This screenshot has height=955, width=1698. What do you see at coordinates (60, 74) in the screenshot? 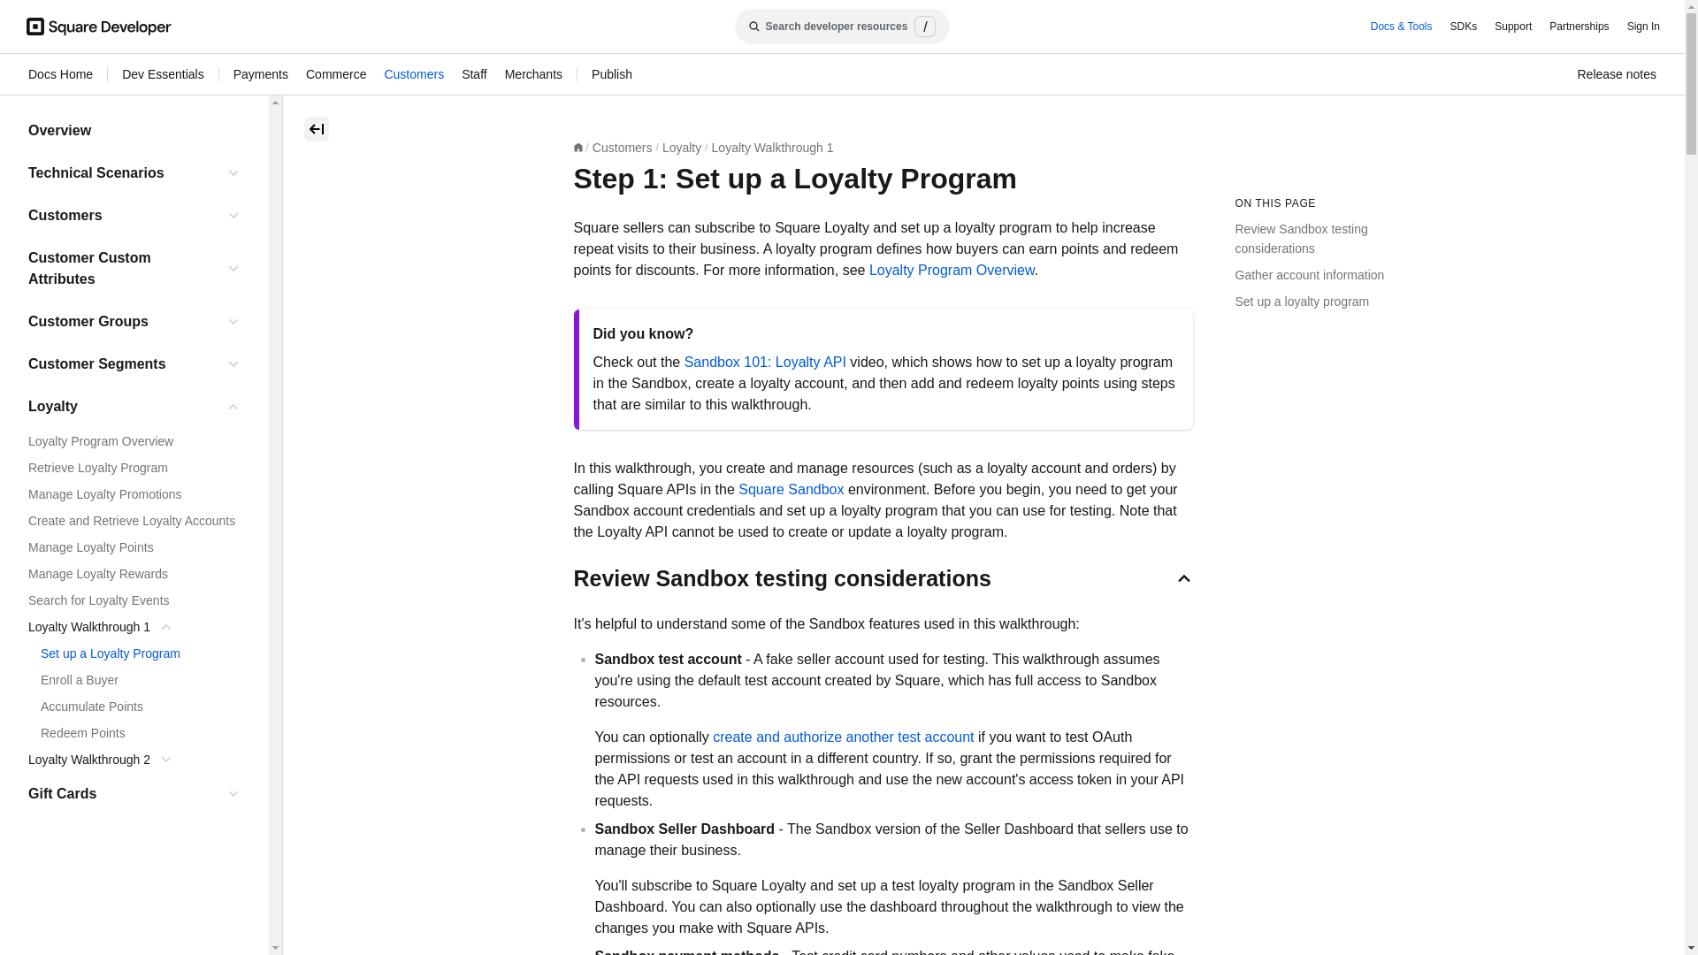
I see `Docs Home` at bounding box center [60, 74].